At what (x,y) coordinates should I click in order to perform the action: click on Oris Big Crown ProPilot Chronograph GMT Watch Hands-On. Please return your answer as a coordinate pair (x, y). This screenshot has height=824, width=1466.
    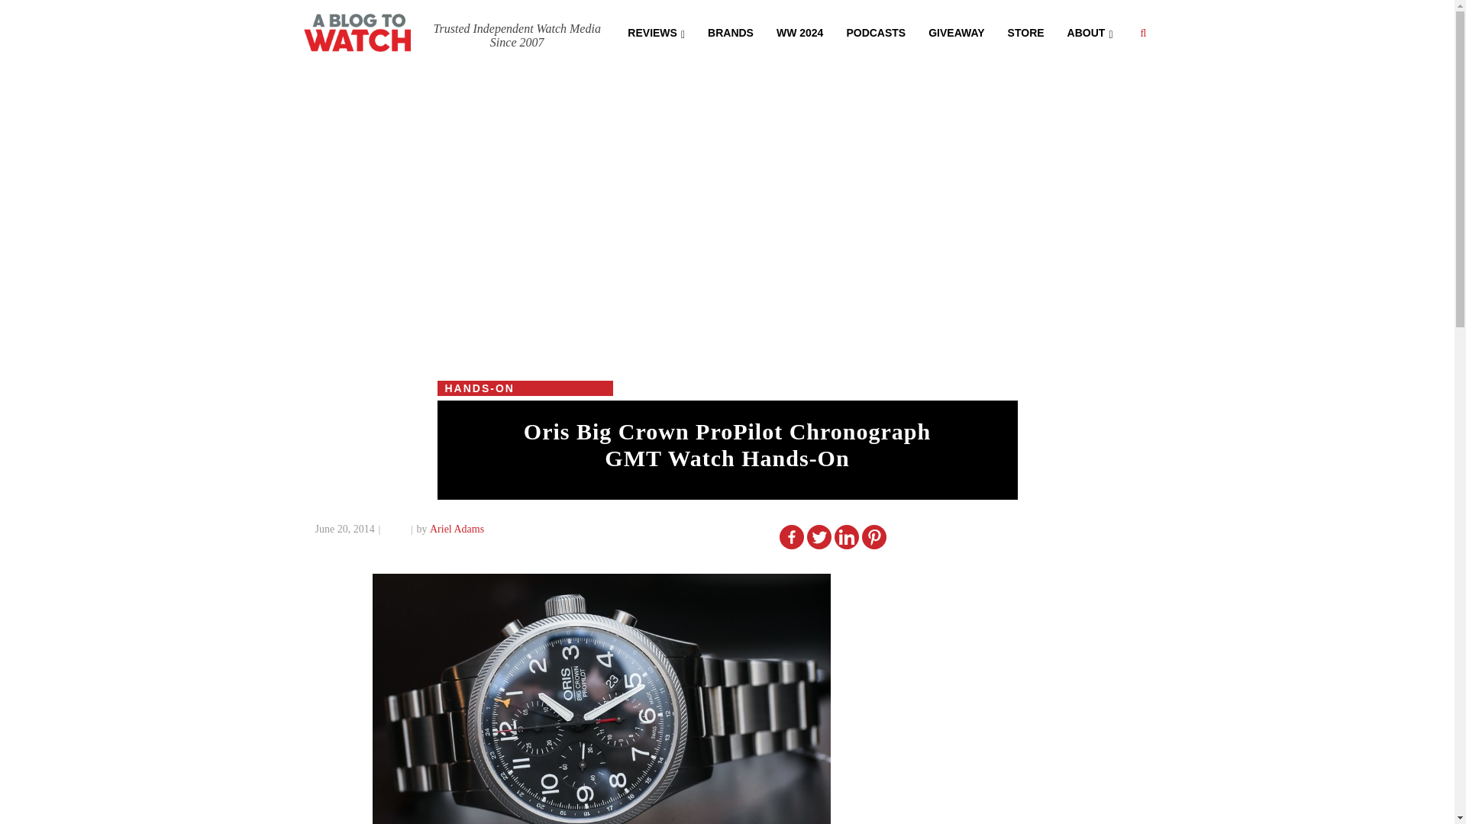
    Looking at the image, I should click on (727, 444).